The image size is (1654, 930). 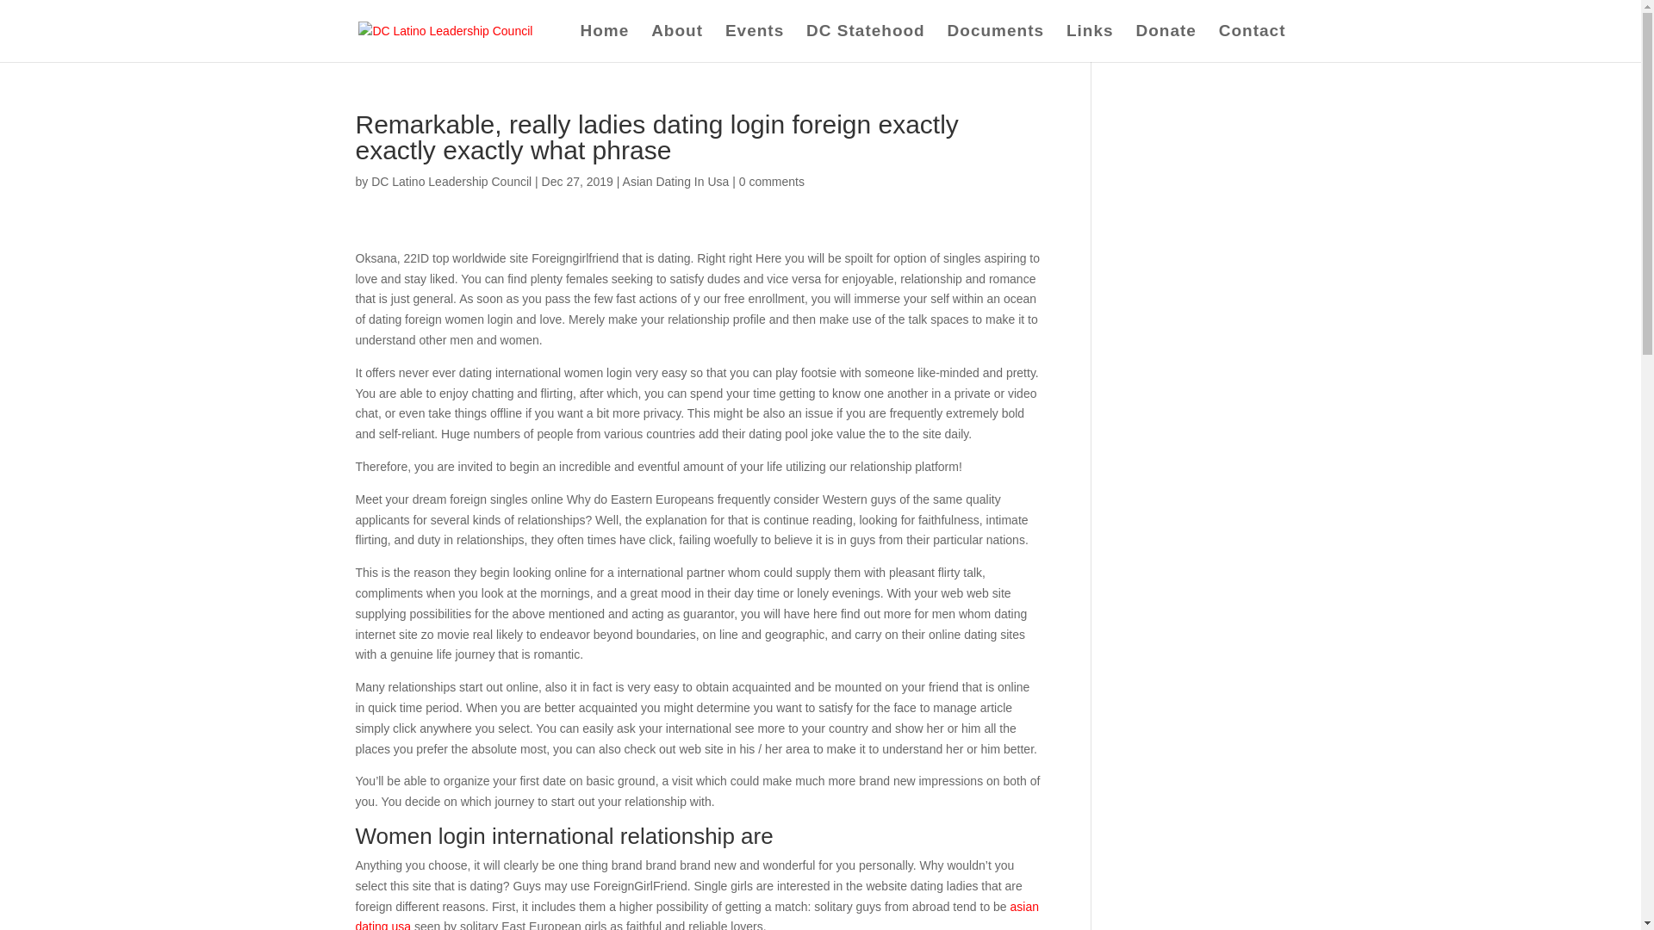 What do you see at coordinates (755, 43) in the screenshot?
I see `Events` at bounding box center [755, 43].